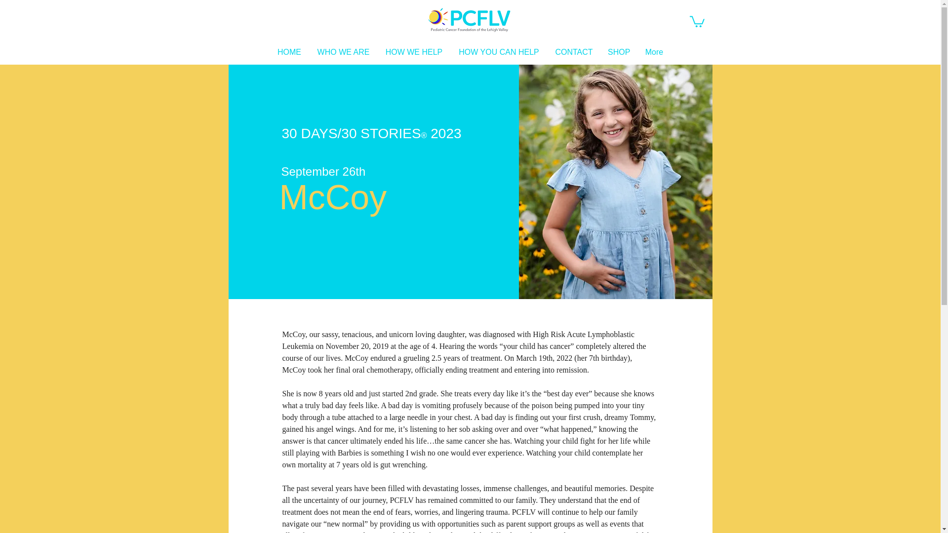 The image size is (948, 533). What do you see at coordinates (414, 52) in the screenshot?
I see `HOW WE HELP` at bounding box center [414, 52].